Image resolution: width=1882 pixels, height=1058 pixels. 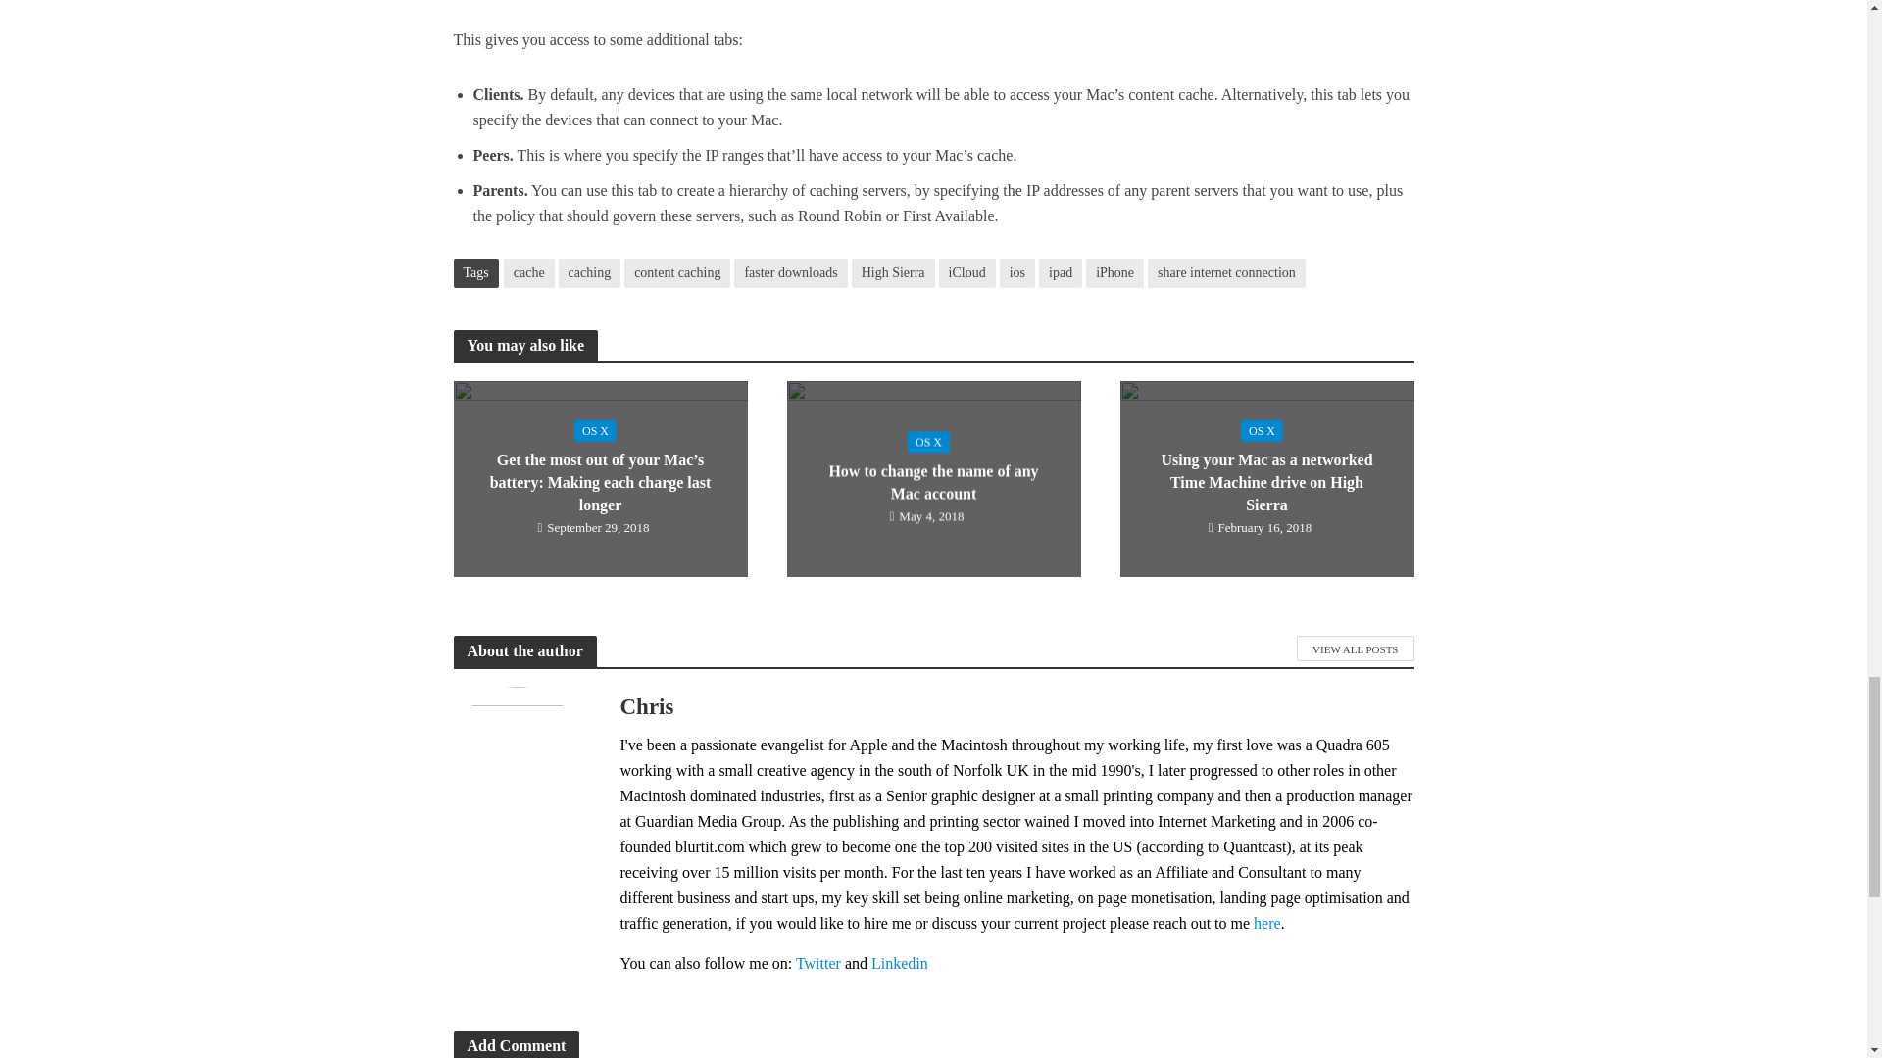 What do you see at coordinates (1061, 272) in the screenshot?
I see `ipad` at bounding box center [1061, 272].